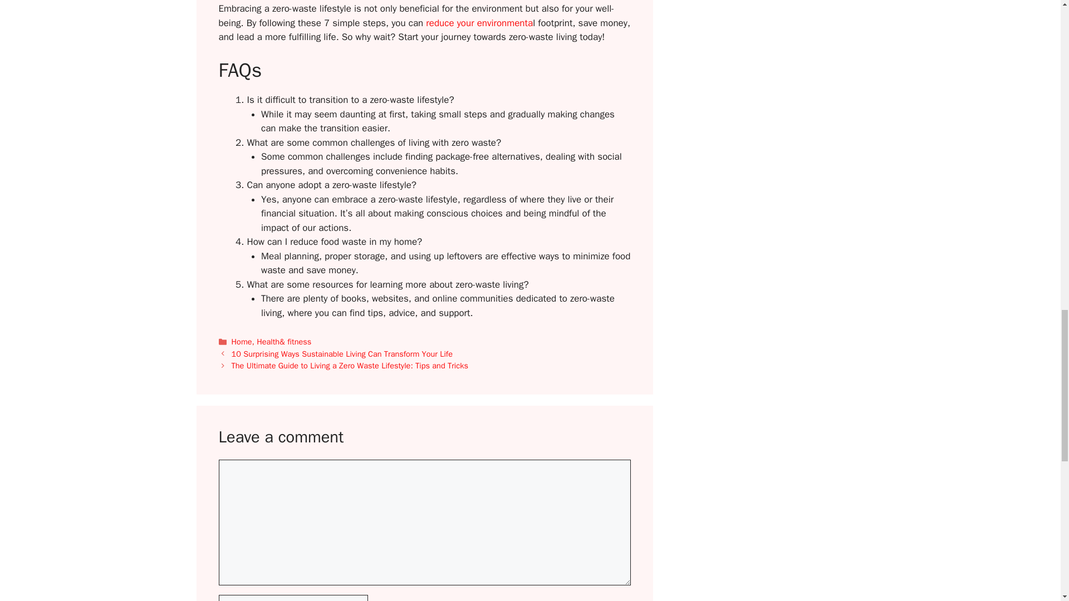  I want to click on reduce your environmenta, so click(479, 23).